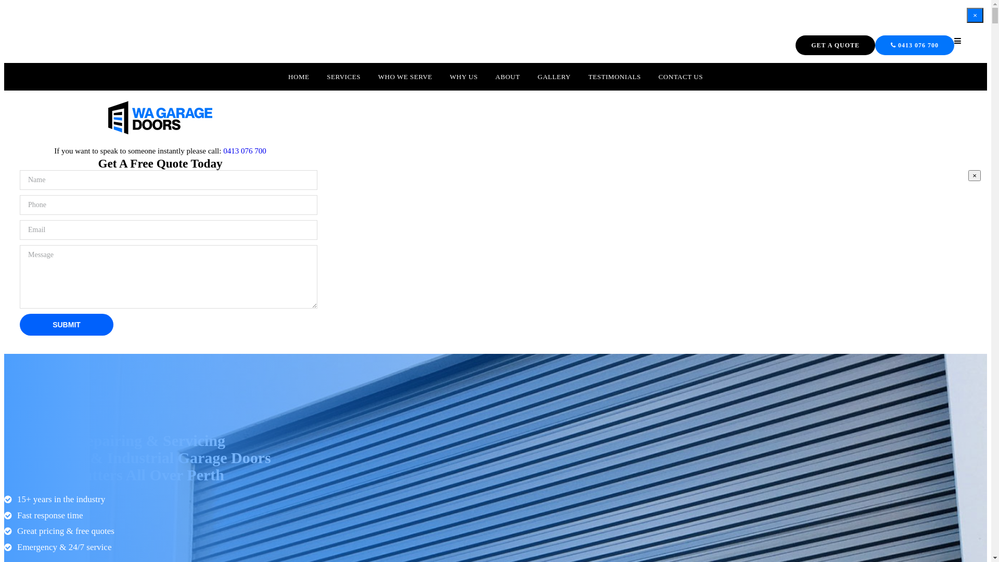  I want to click on 0413 076 700, so click(245, 151).